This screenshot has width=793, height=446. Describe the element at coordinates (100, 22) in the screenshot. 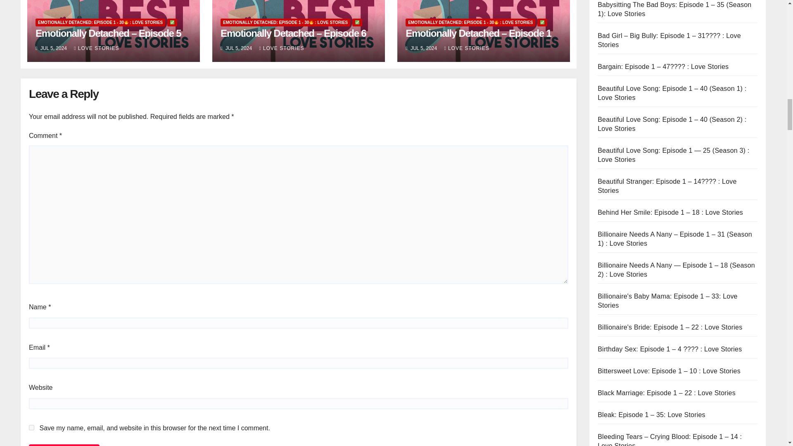

I see `EMOTIONALLY DETACHED: EPISODE 1 - 30 : LOVE STORIES` at that location.